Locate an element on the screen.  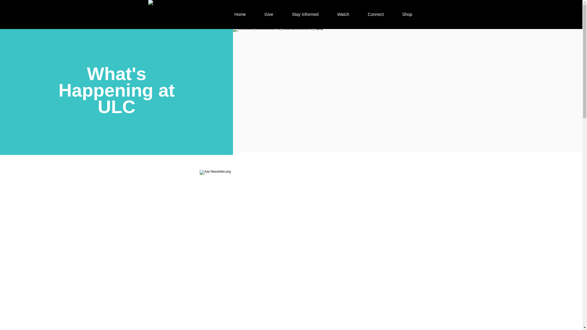
Give is located at coordinates (268, 14).